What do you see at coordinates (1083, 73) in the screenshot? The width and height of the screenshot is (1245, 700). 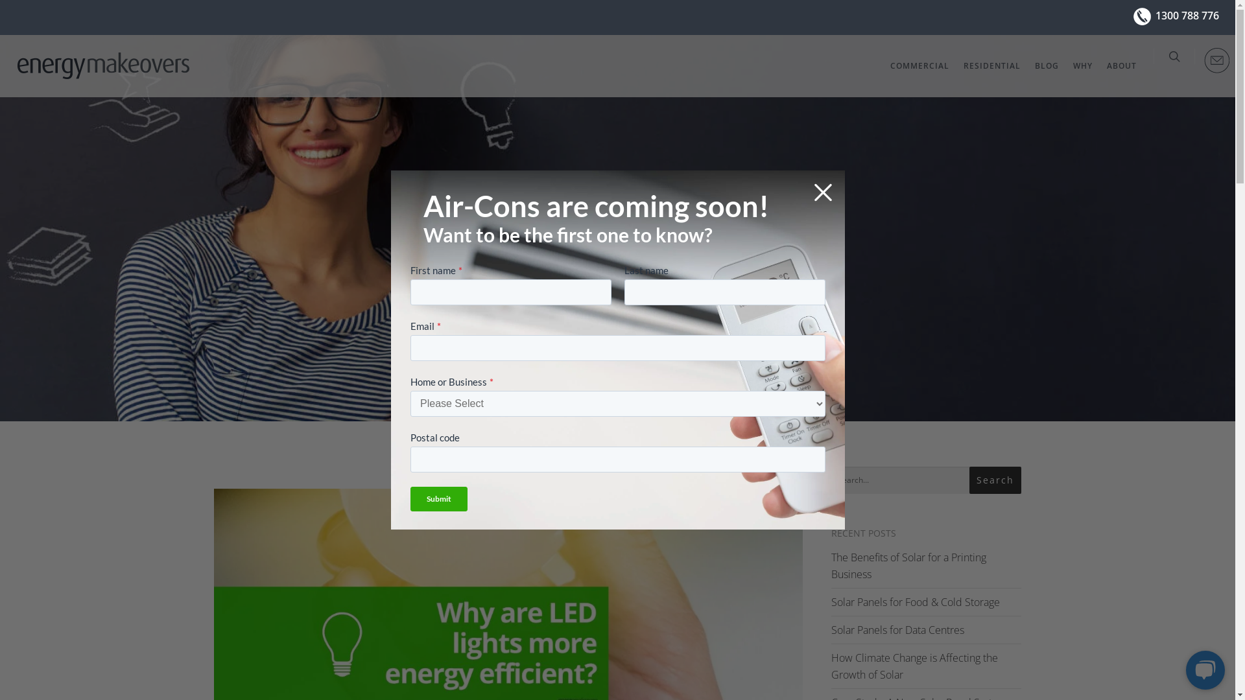 I see `WHY` at bounding box center [1083, 73].